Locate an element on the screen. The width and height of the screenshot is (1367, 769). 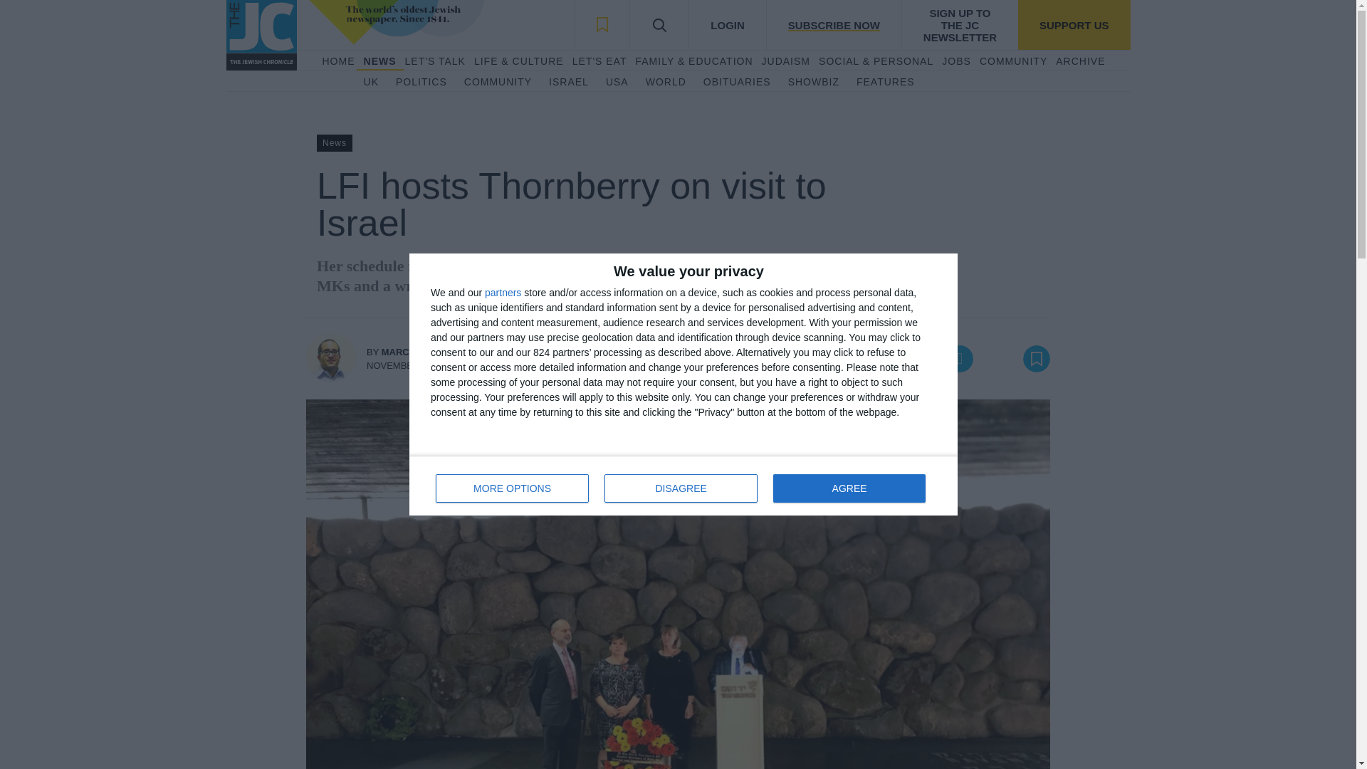
HOME is located at coordinates (683, 486).